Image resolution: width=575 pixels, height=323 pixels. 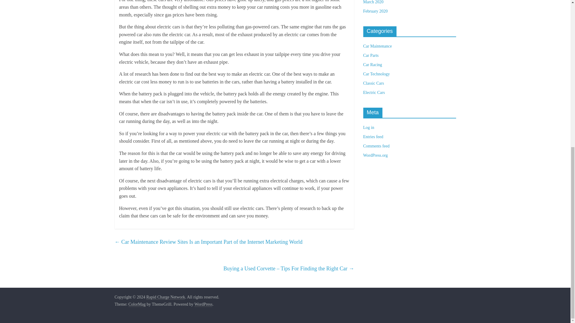 What do you see at coordinates (203, 304) in the screenshot?
I see `WordPress` at bounding box center [203, 304].